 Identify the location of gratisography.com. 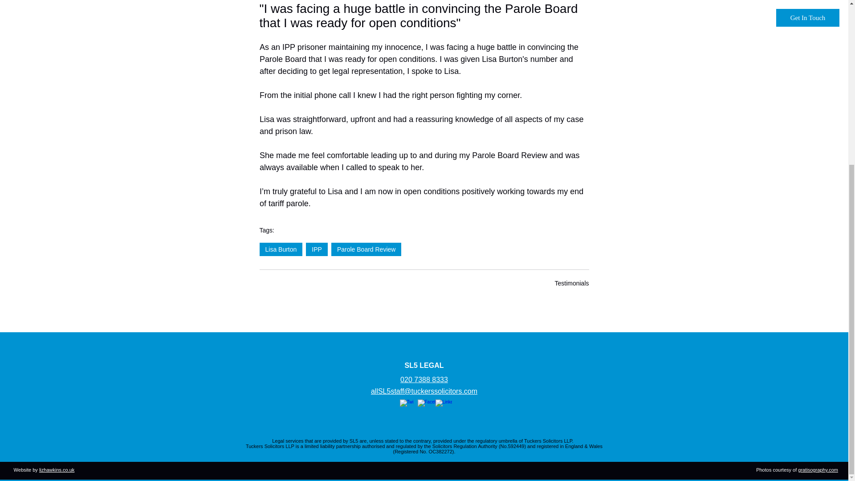
(818, 469).